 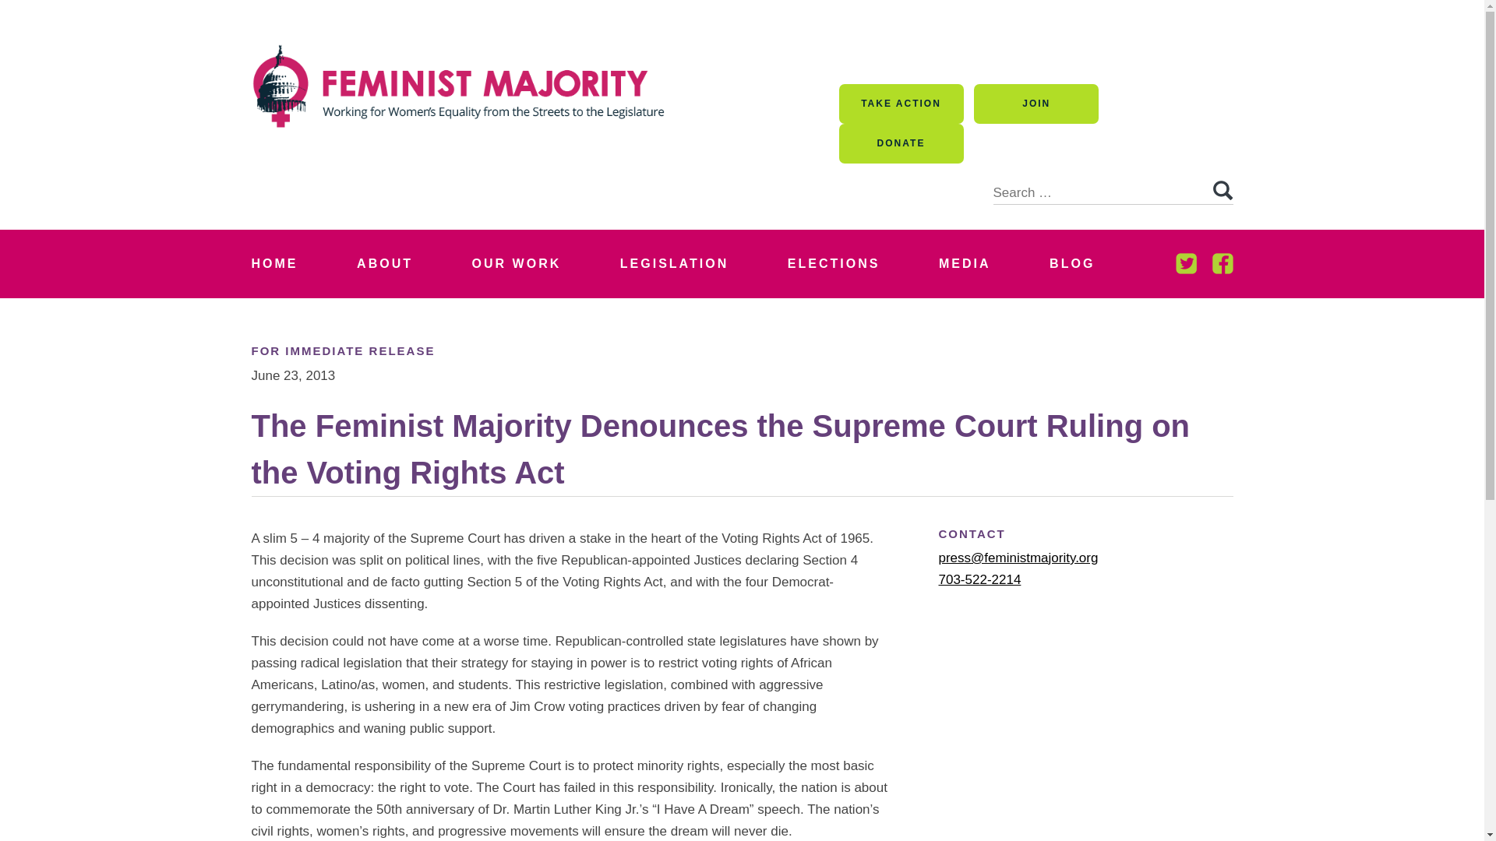 What do you see at coordinates (1036, 104) in the screenshot?
I see `JOIN` at bounding box center [1036, 104].